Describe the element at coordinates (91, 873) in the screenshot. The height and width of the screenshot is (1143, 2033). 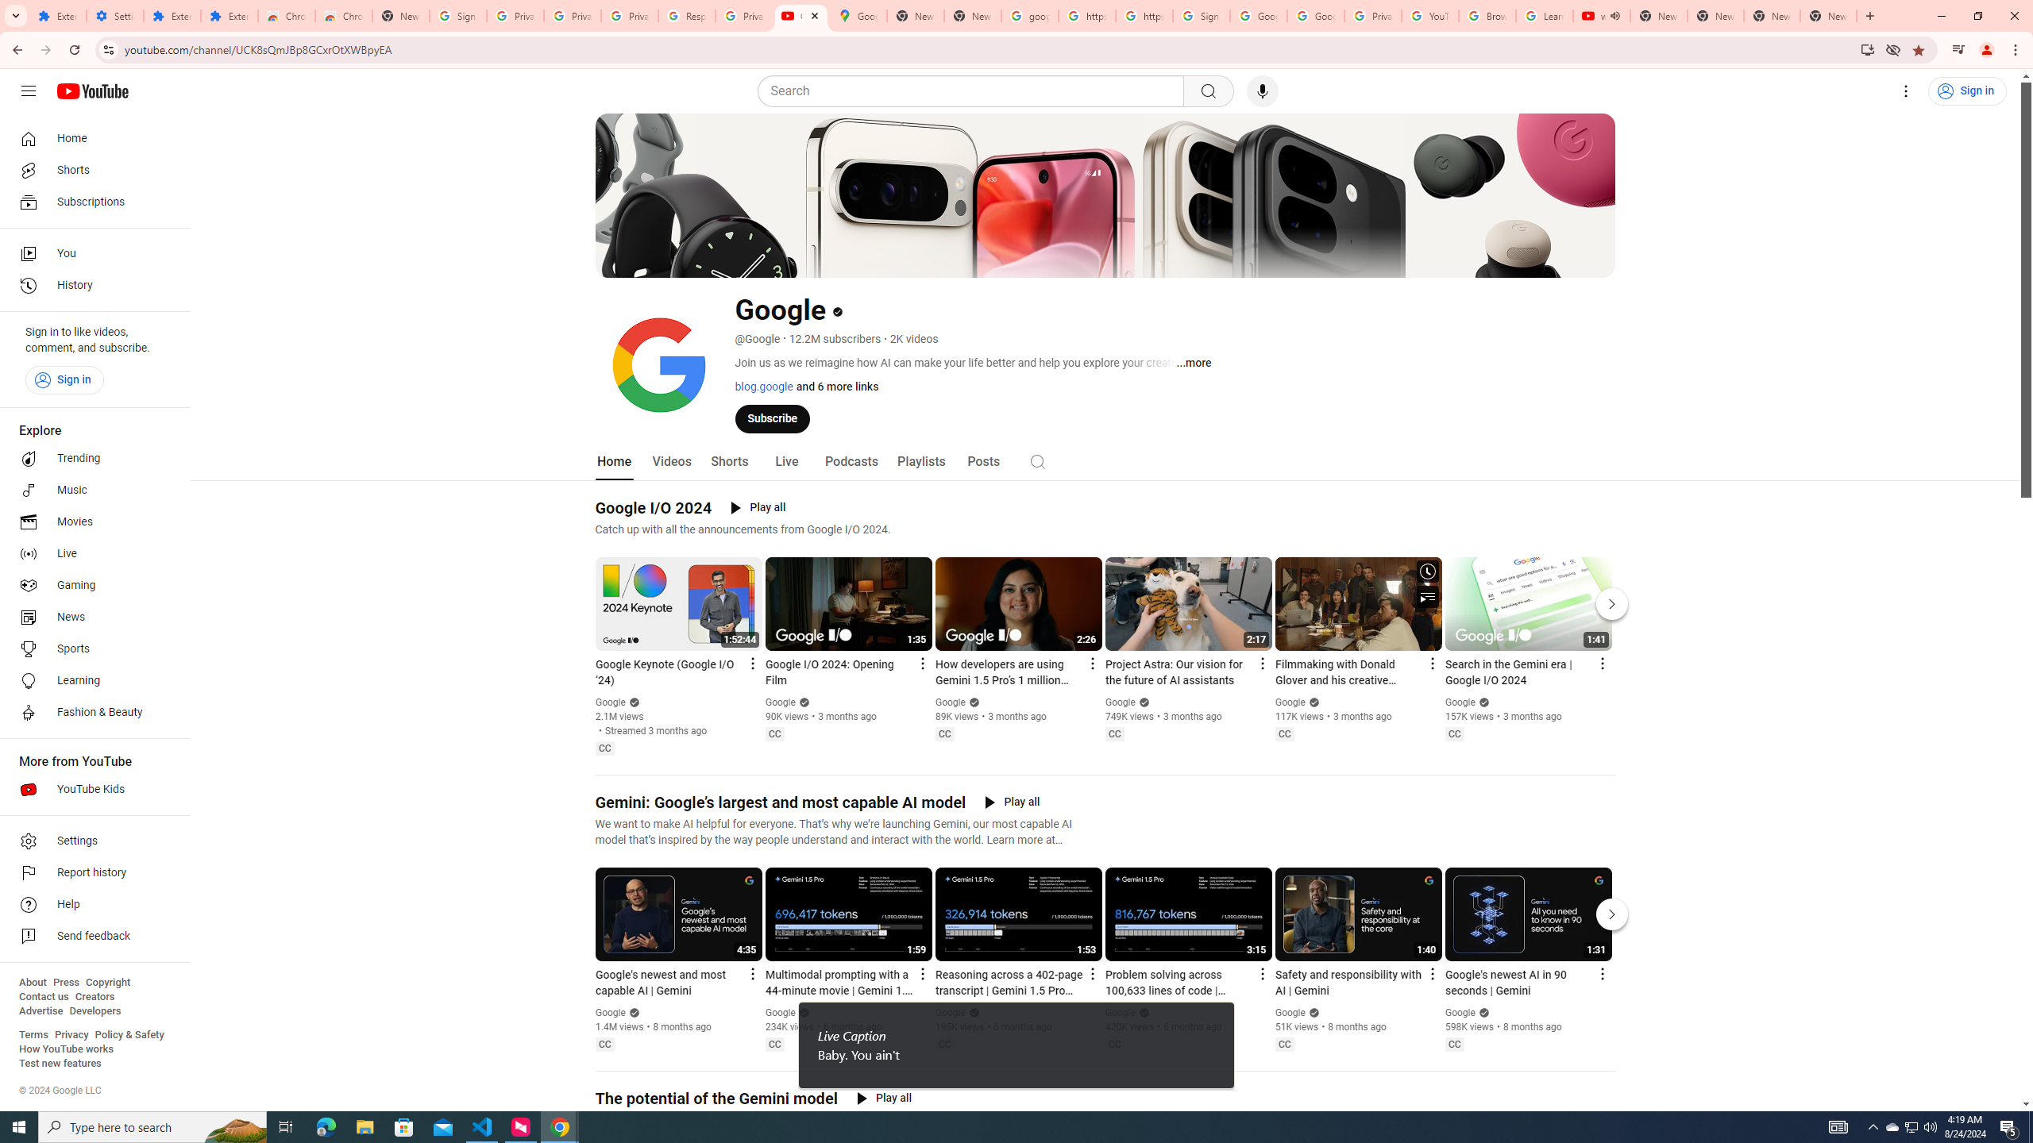
I see `Report history` at that location.